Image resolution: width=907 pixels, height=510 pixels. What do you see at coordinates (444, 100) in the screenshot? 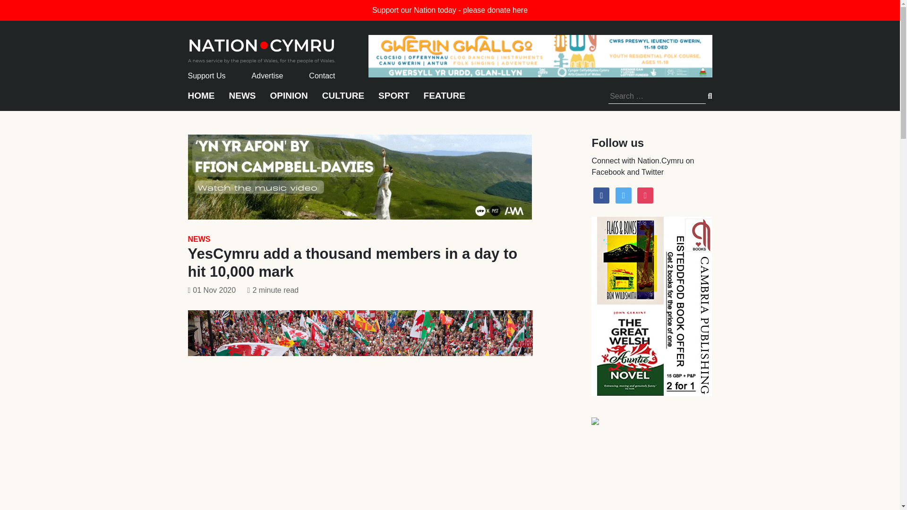
I see `FEATURE` at bounding box center [444, 100].